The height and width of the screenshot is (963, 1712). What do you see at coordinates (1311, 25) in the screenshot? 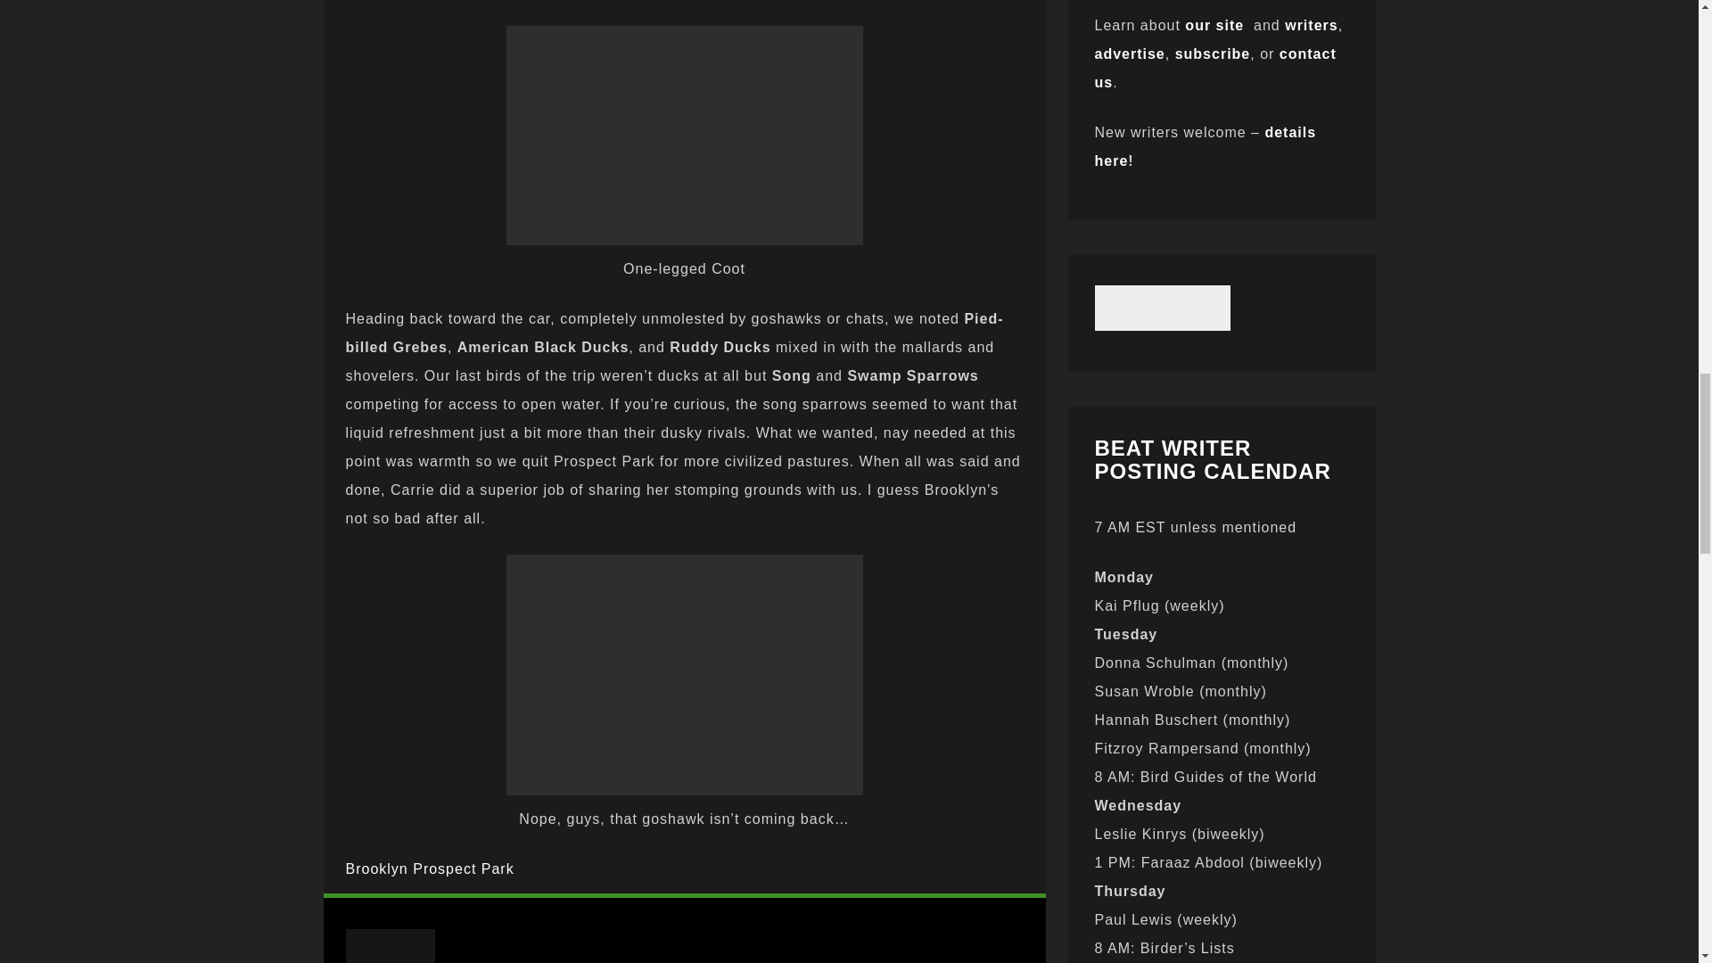
I see `About the 10,000 Birds Beat Writers` at bounding box center [1311, 25].